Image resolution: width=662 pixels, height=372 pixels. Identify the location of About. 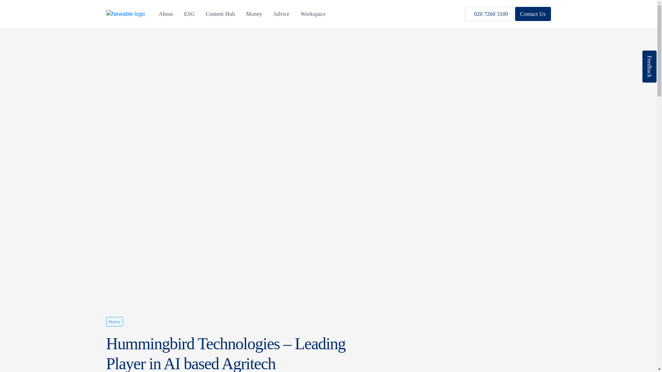
(165, 14).